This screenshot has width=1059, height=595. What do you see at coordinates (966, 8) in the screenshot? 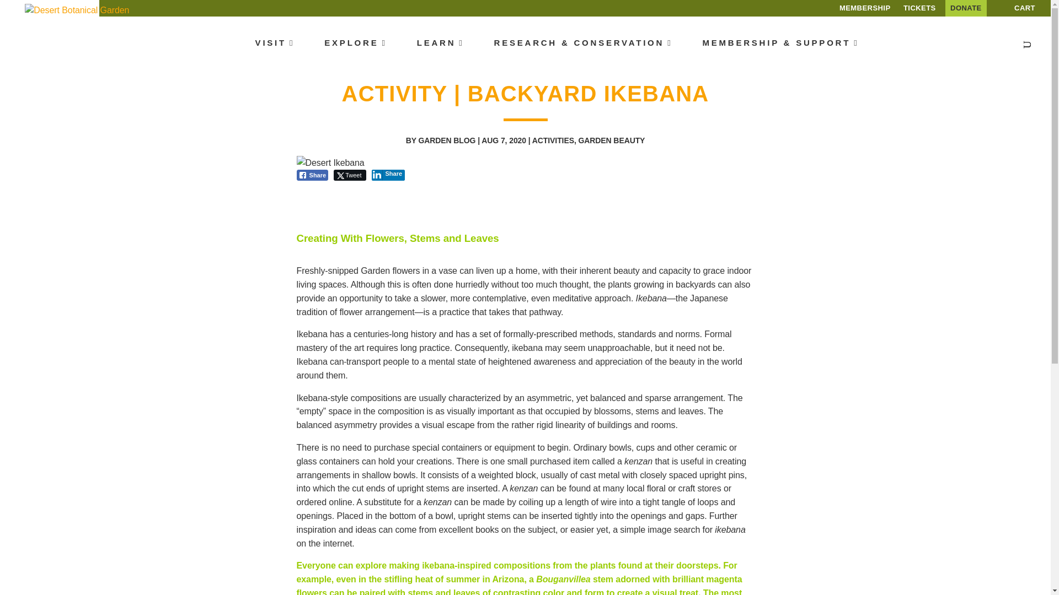
I see `DONATE` at bounding box center [966, 8].